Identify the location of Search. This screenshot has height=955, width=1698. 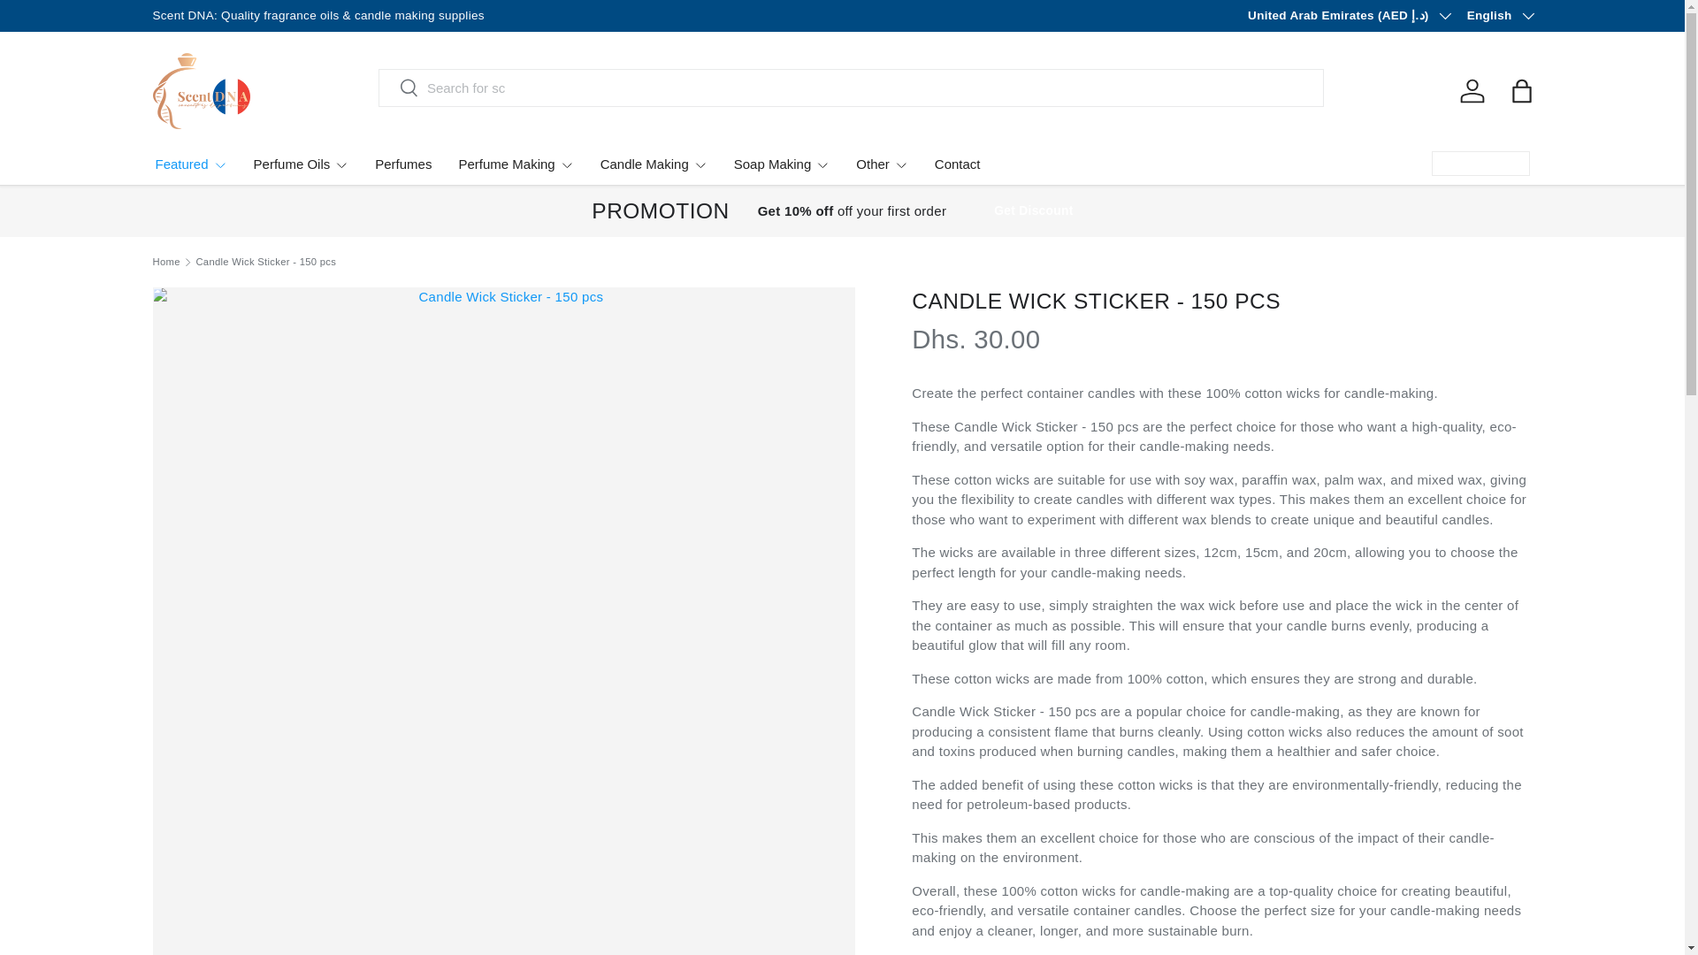
(399, 88).